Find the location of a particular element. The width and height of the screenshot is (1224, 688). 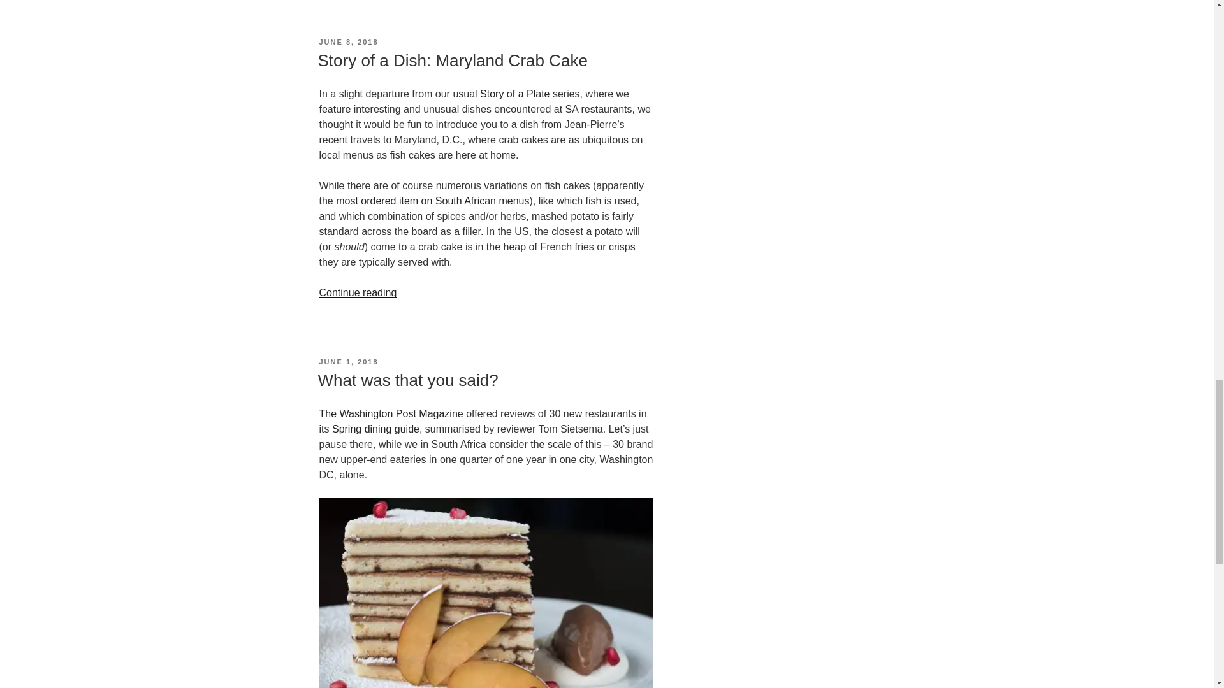

What was that you said? is located at coordinates (407, 380).